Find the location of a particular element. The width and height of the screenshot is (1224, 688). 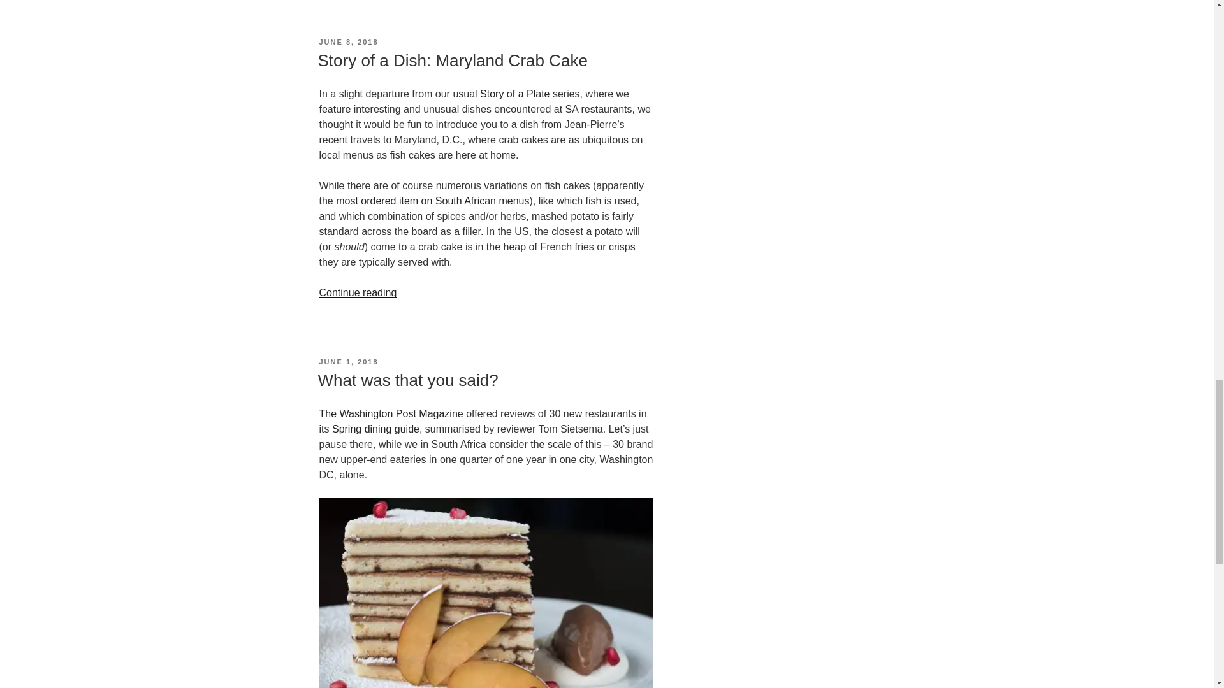

What was that you said? is located at coordinates (407, 380).